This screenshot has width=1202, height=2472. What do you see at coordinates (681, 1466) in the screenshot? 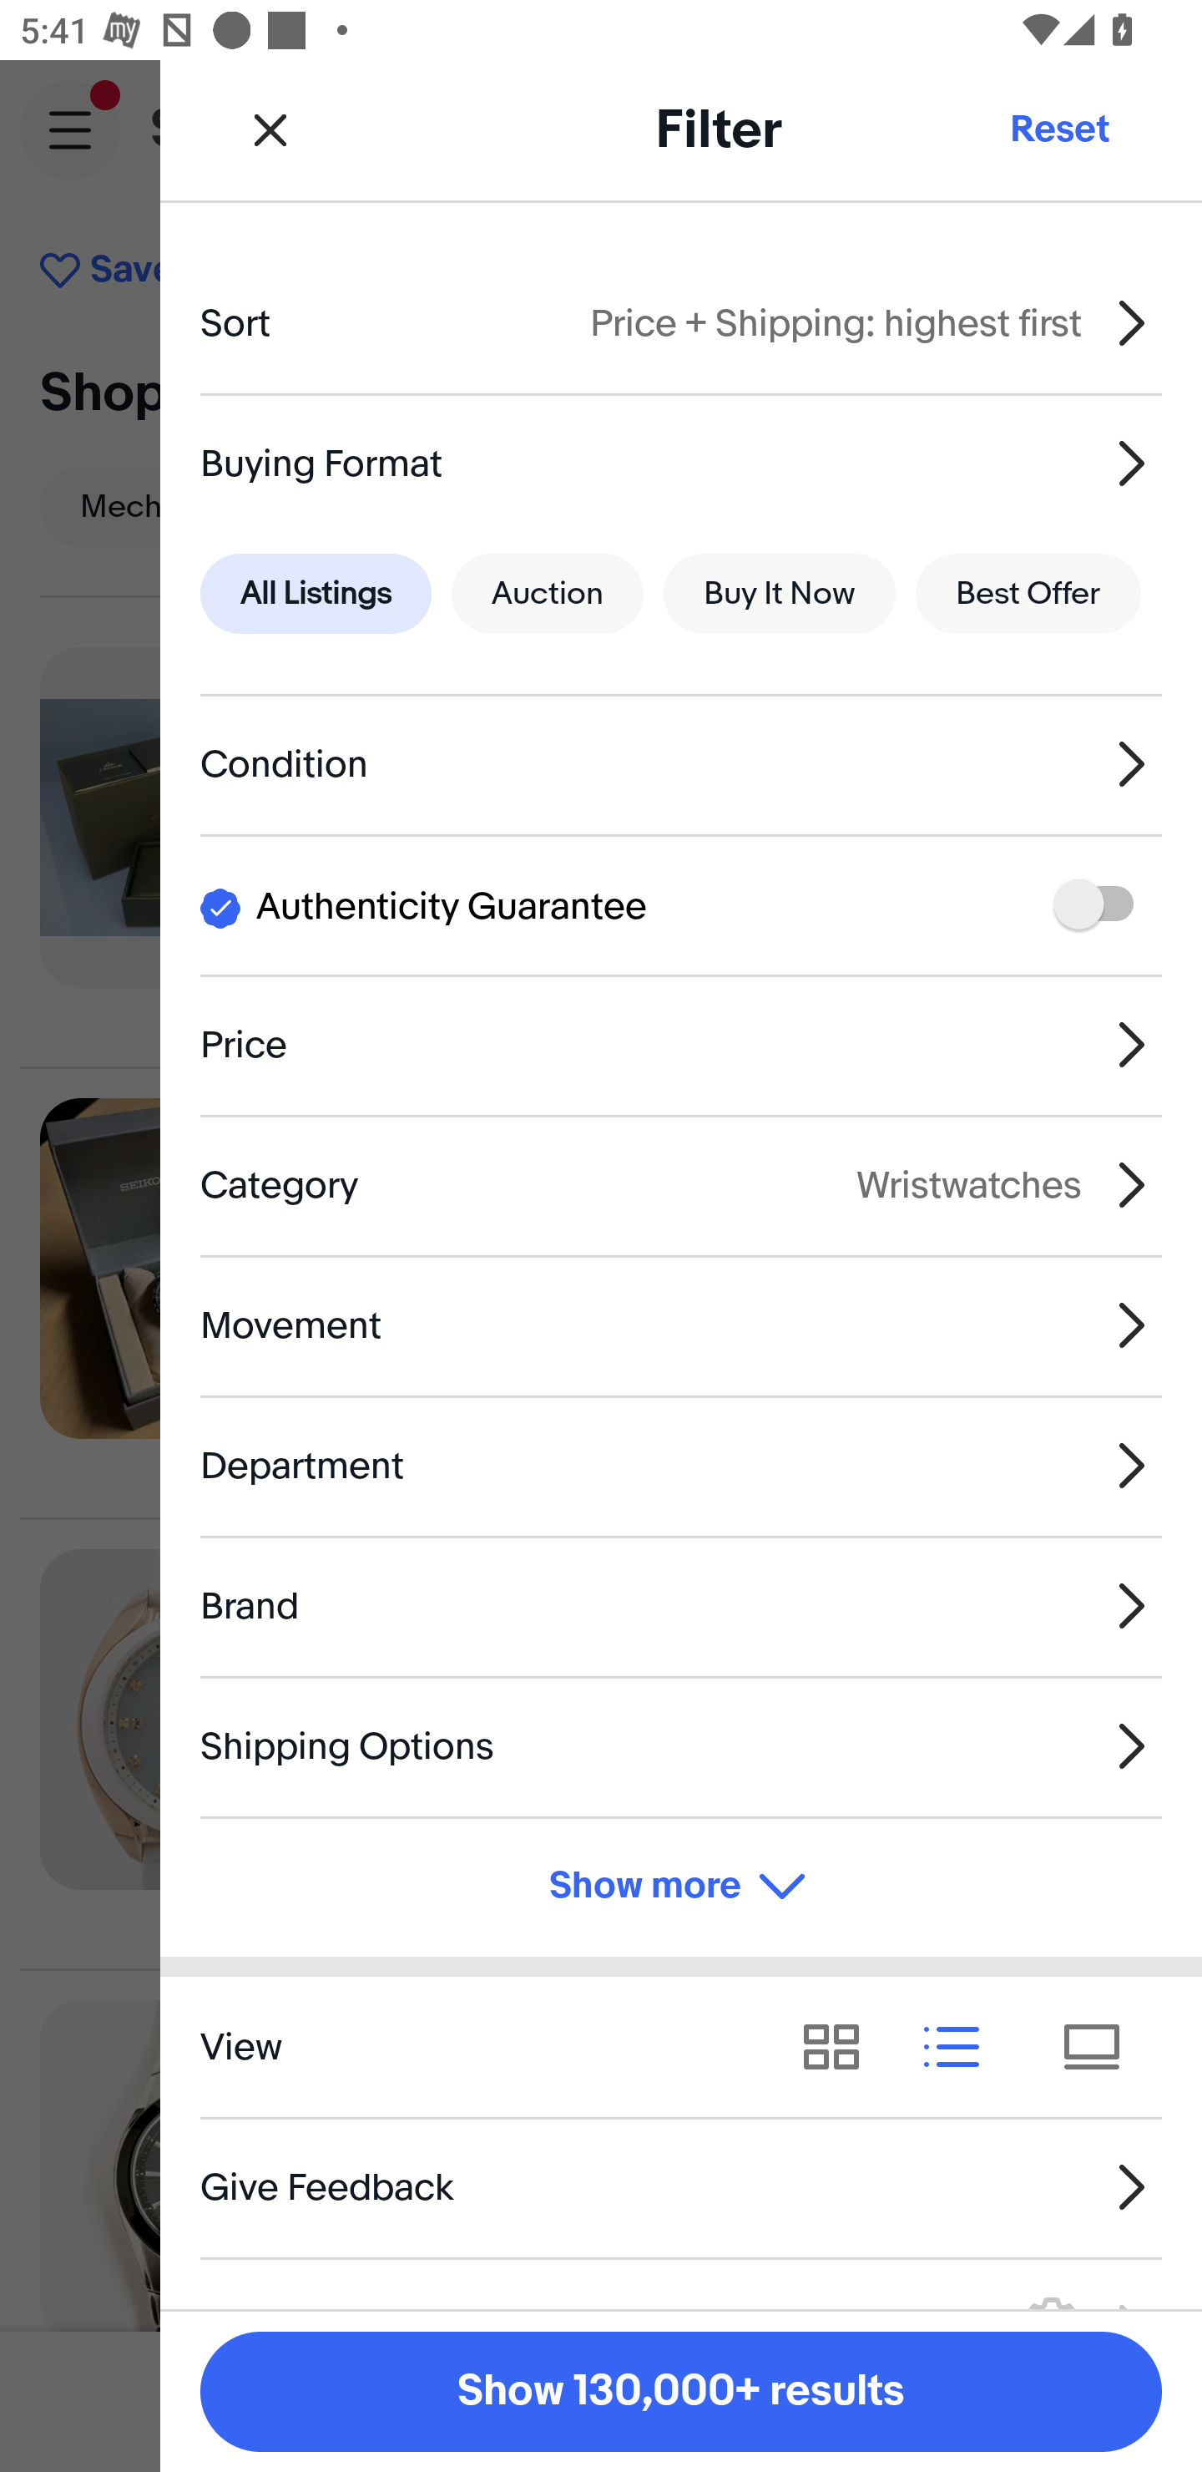
I see `Department` at bounding box center [681, 1466].